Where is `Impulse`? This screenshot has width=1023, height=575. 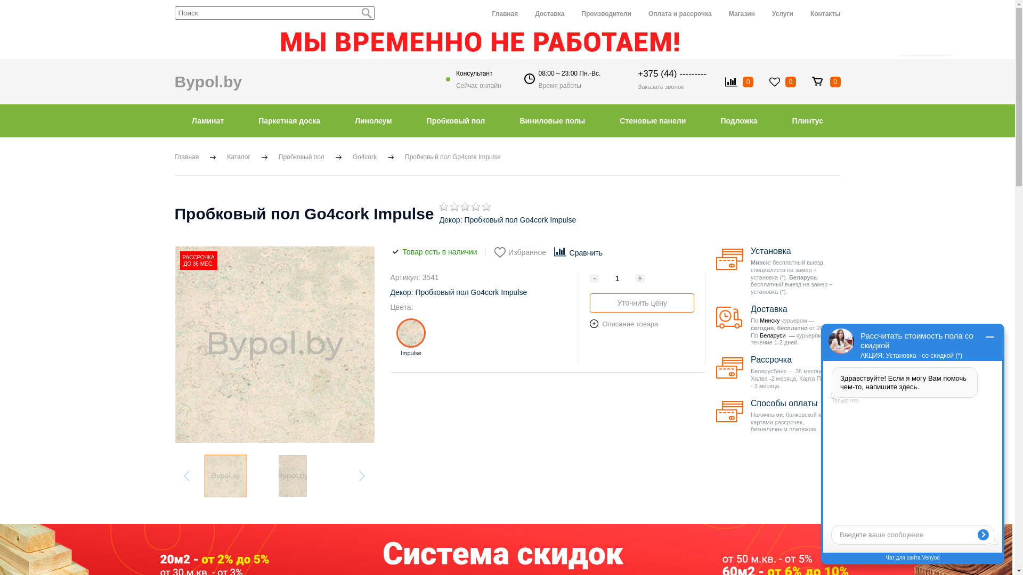 Impulse is located at coordinates (411, 333).